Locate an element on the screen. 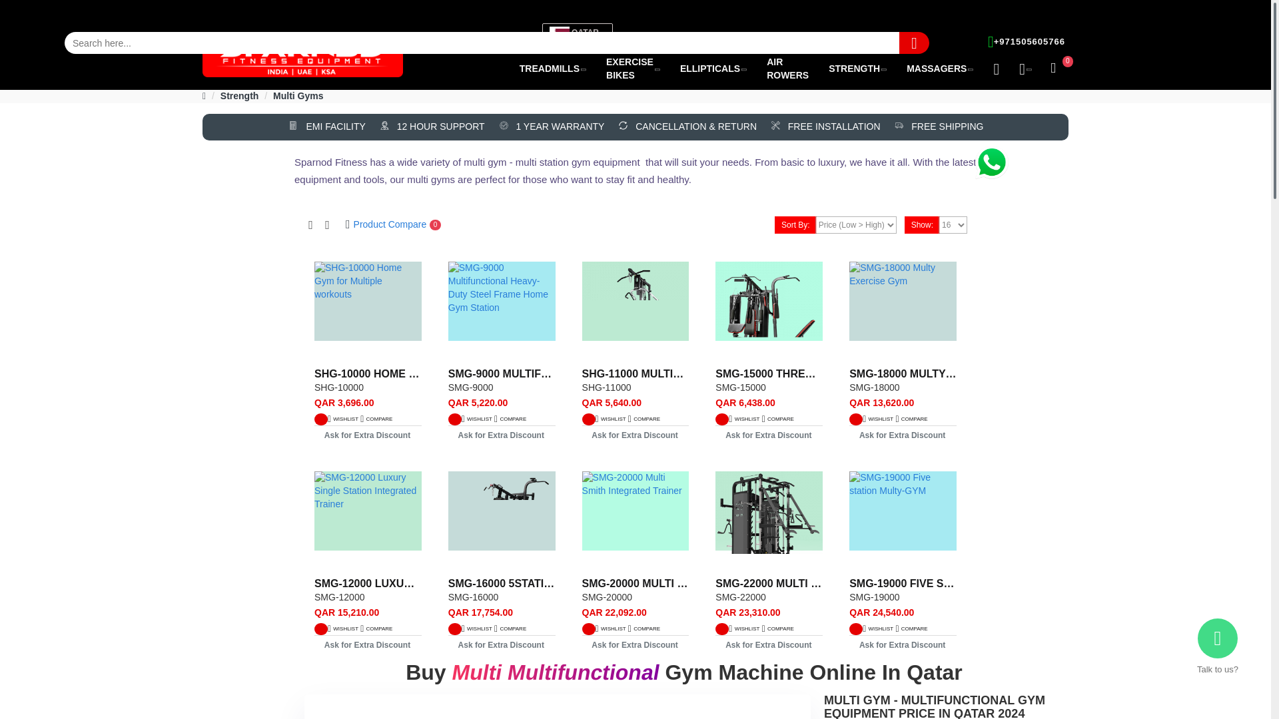 The height and width of the screenshot is (719, 1279). SHG-11000 Multifunctional Luxury Home Gym is located at coordinates (636, 312).